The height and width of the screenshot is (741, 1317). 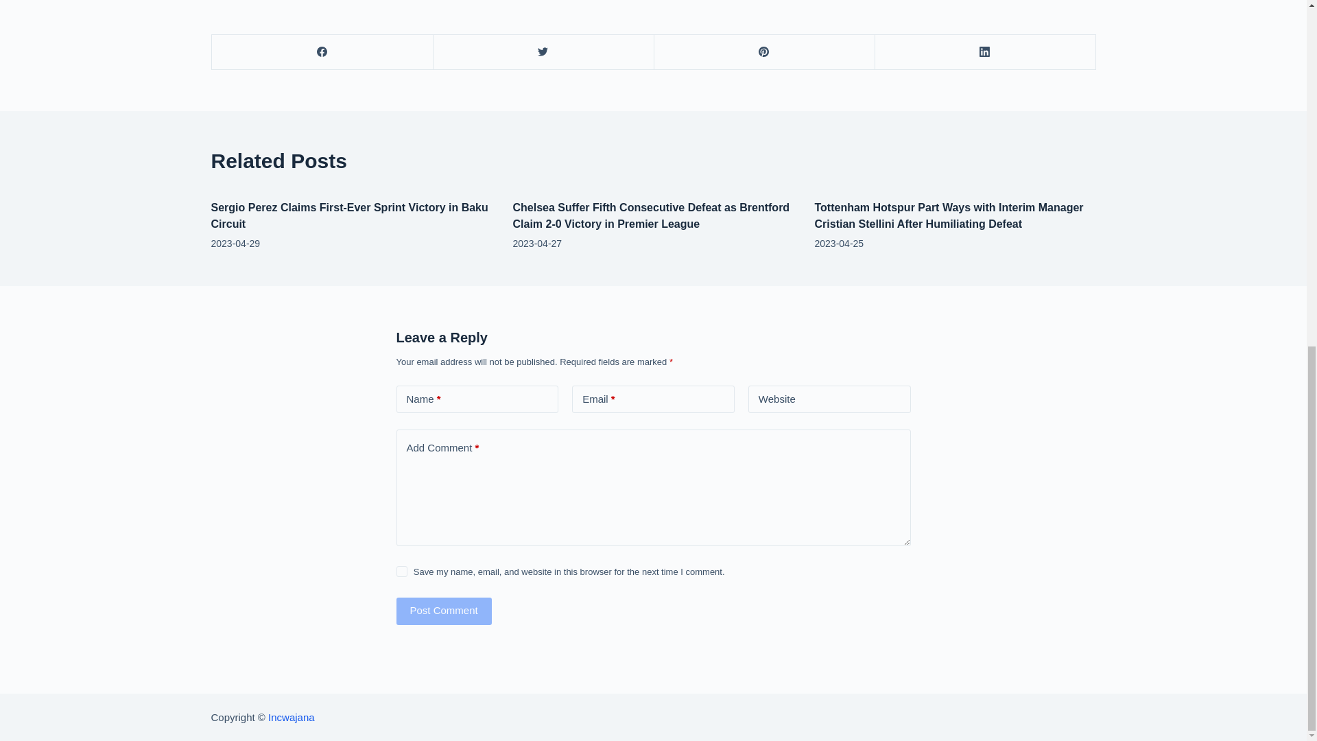 What do you see at coordinates (443, 611) in the screenshot?
I see `Post Comment` at bounding box center [443, 611].